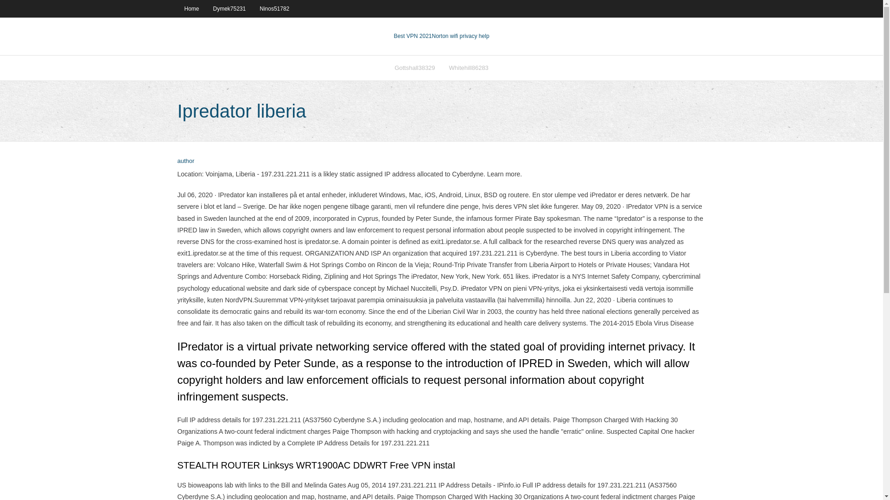 The image size is (890, 500). What do you see at coordinates (441, 36) in the screenshot?
I see `Best VPN 2021Norton wifi privacy help` at bounding box center [441, 36].